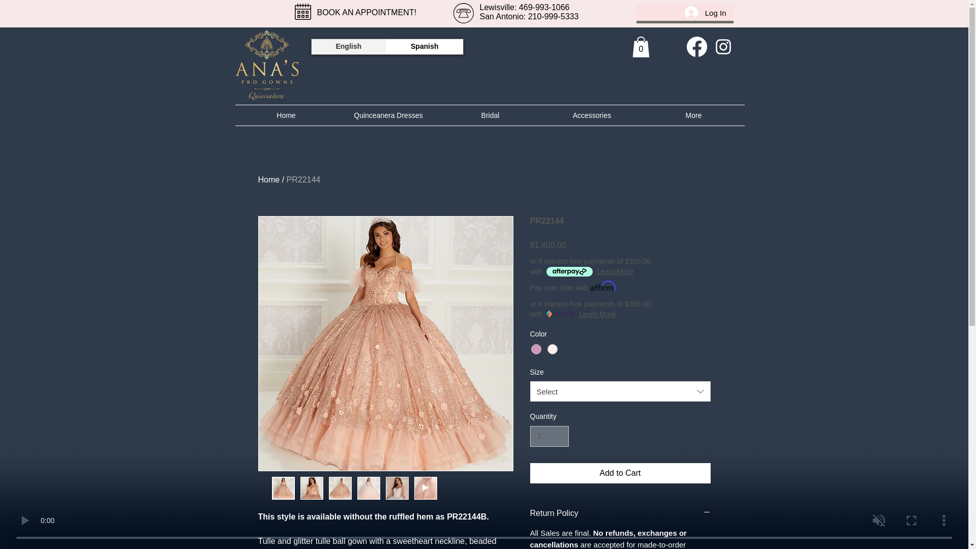 Image resolution: width=976 pixels, height=549 pixels. I want to click on Site Search, so click(545, 52).